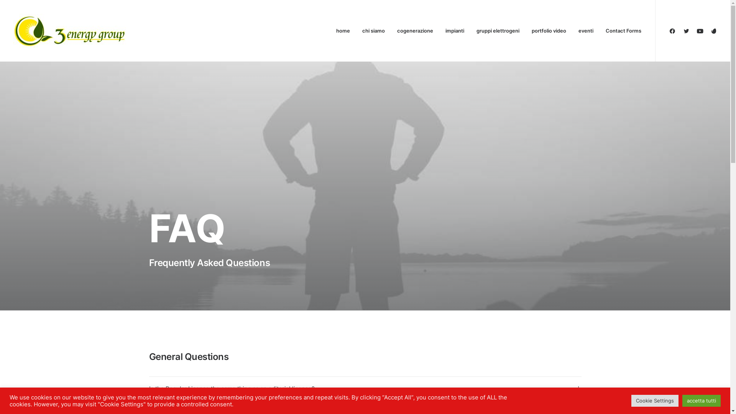  Describe the element at coordinates (586, 31) in the screenshot. I see `eventi` at that location.